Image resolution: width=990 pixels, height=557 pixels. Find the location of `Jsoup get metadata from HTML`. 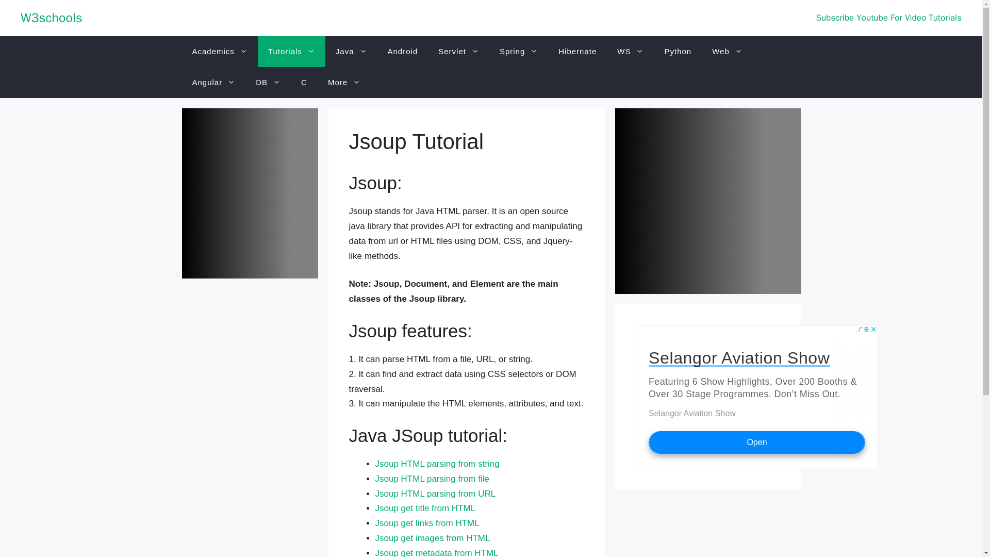

Jsoup get metadata from HTML is located at coordinates (437, 552).